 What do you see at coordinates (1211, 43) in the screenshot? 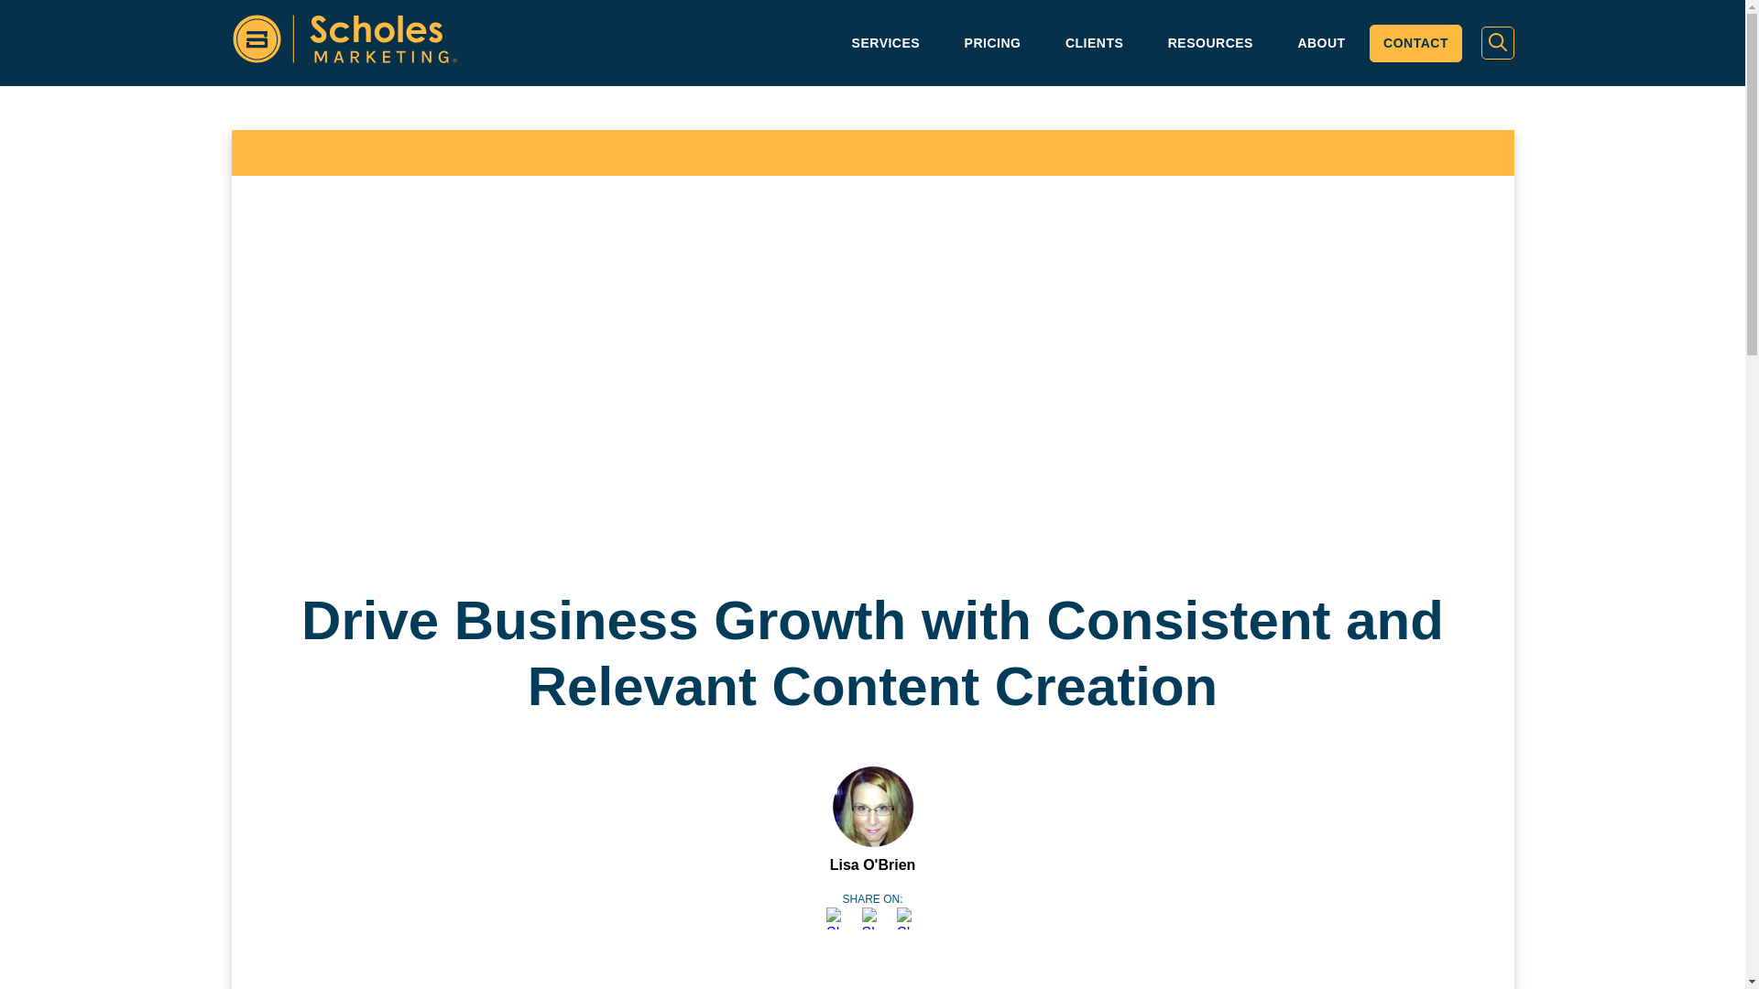
I see `RESOURCES` at bounding box center [1211, 43].